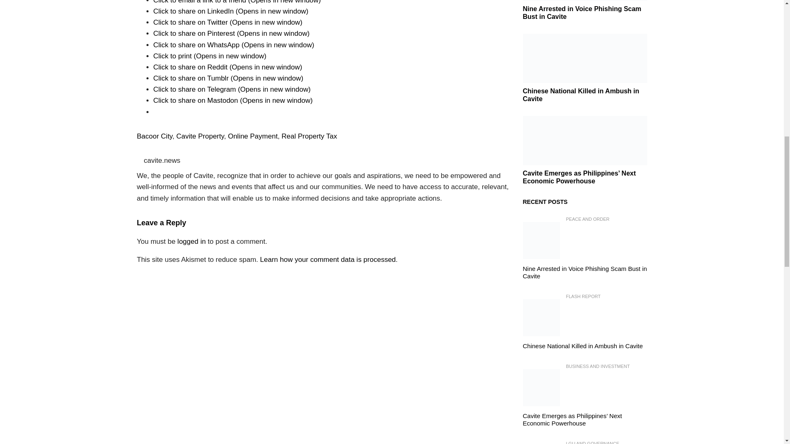  What do you see at coordinates (228, 22) in the screenshot?
I see `Click to share on Twitter` at bounding box center [228, 22].